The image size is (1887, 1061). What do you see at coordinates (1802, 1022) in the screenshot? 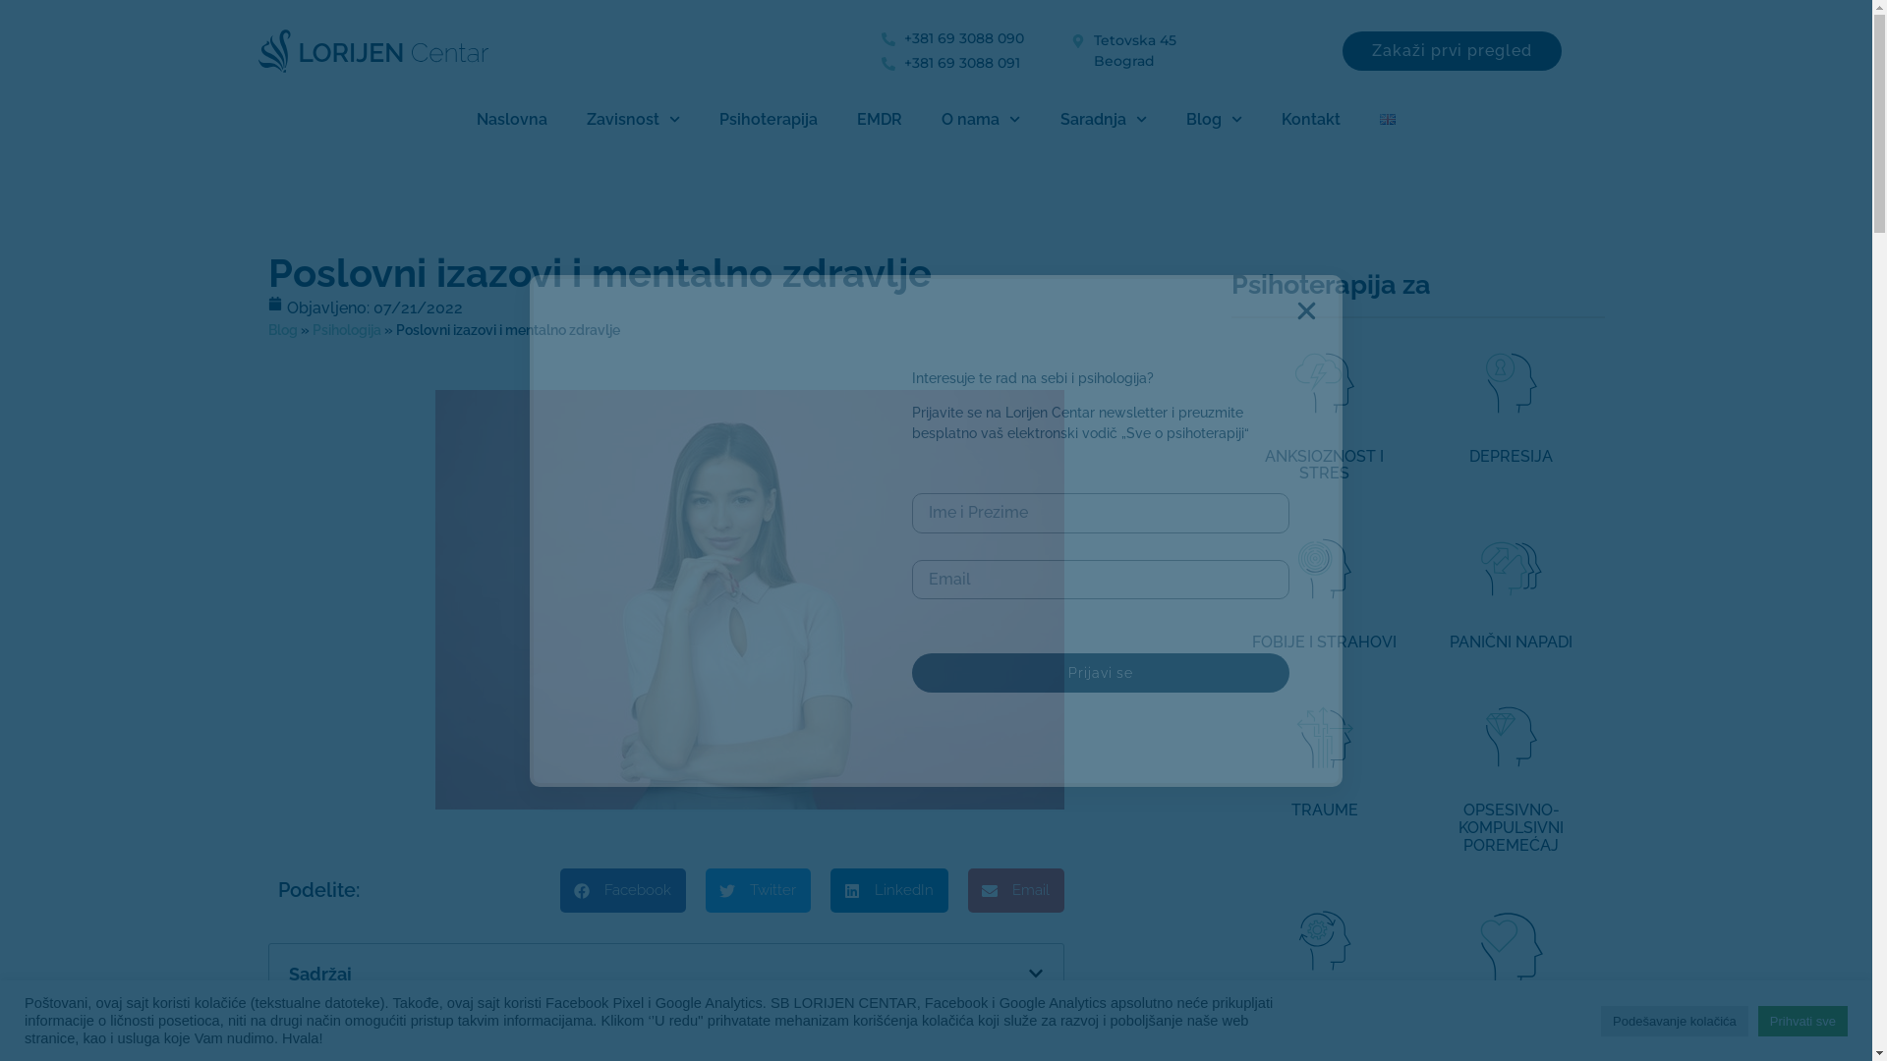
I see `Prihvati sve` at bounding box center [1802, 1022].